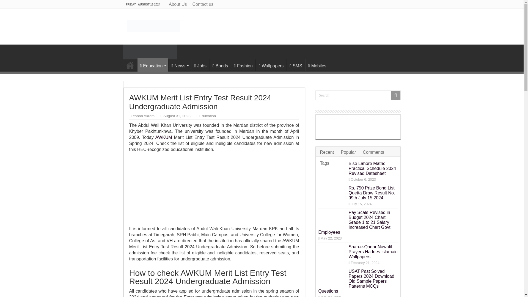 This screenshot has width=528, height=297. I want to click on Education, so click(208, 116).